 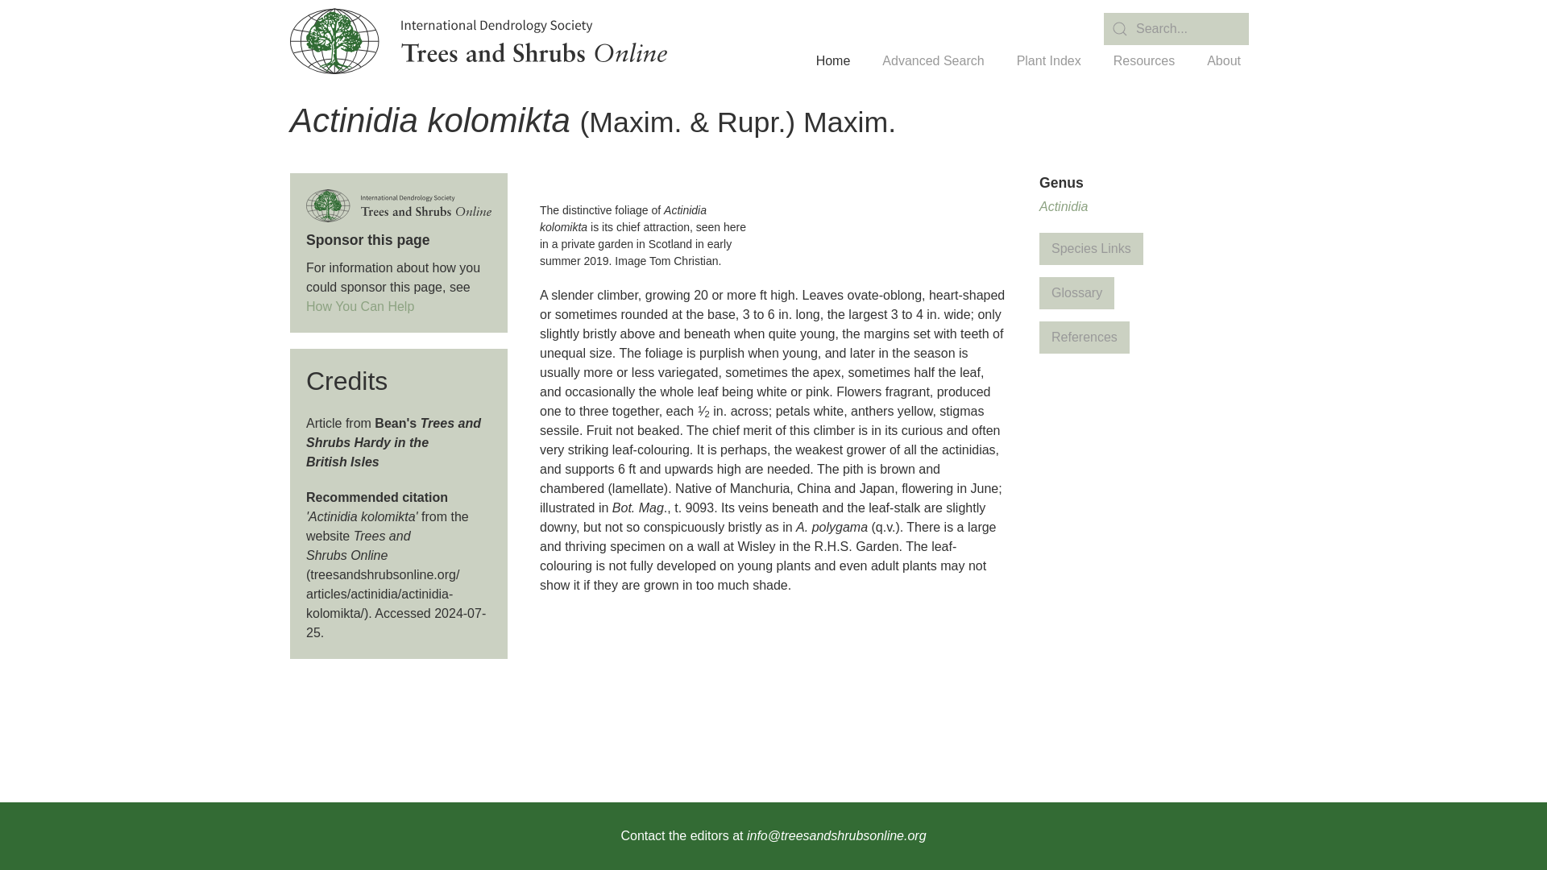 I want to click on How You Can Help, so click(x=360, y=306).